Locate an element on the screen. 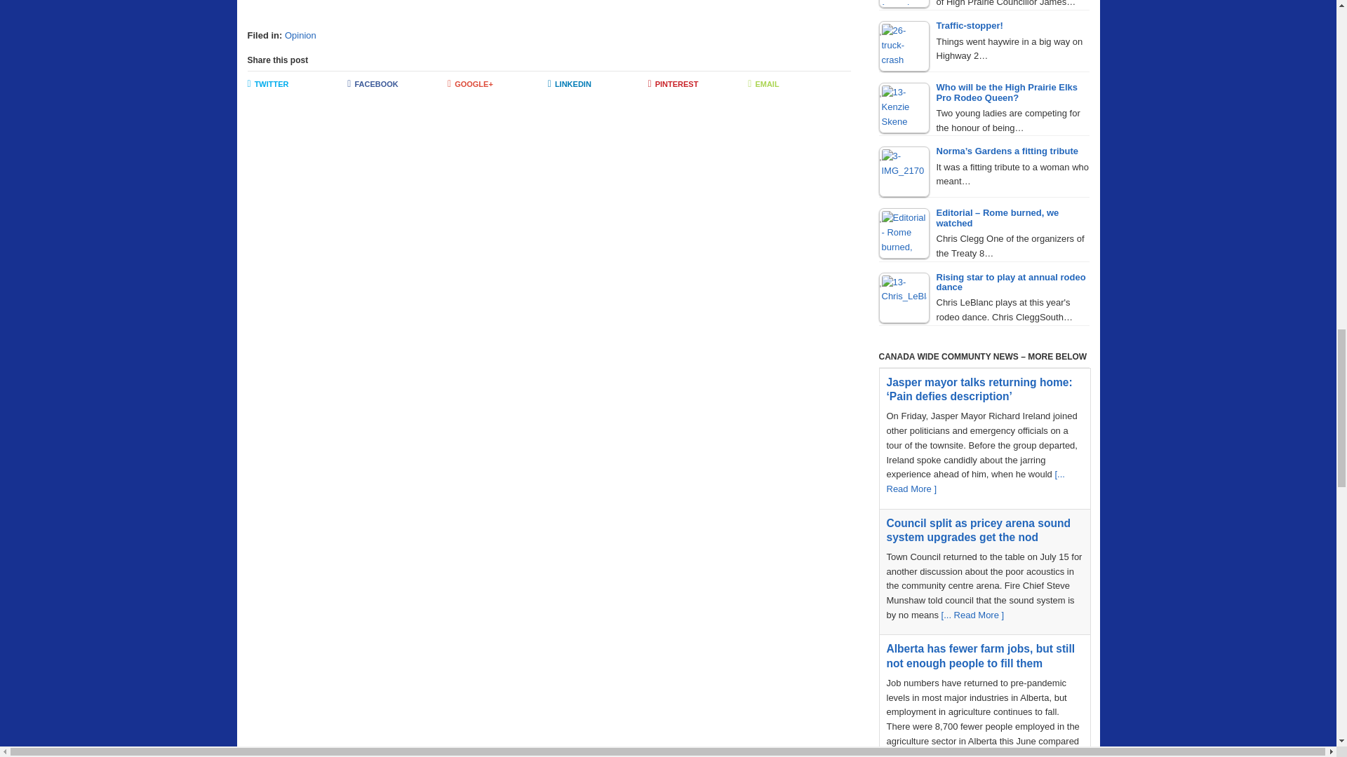 Image resolution: width=1347 pixels, height=757 pixels. Traffic-stopper! is located at coordinates (904, 46).